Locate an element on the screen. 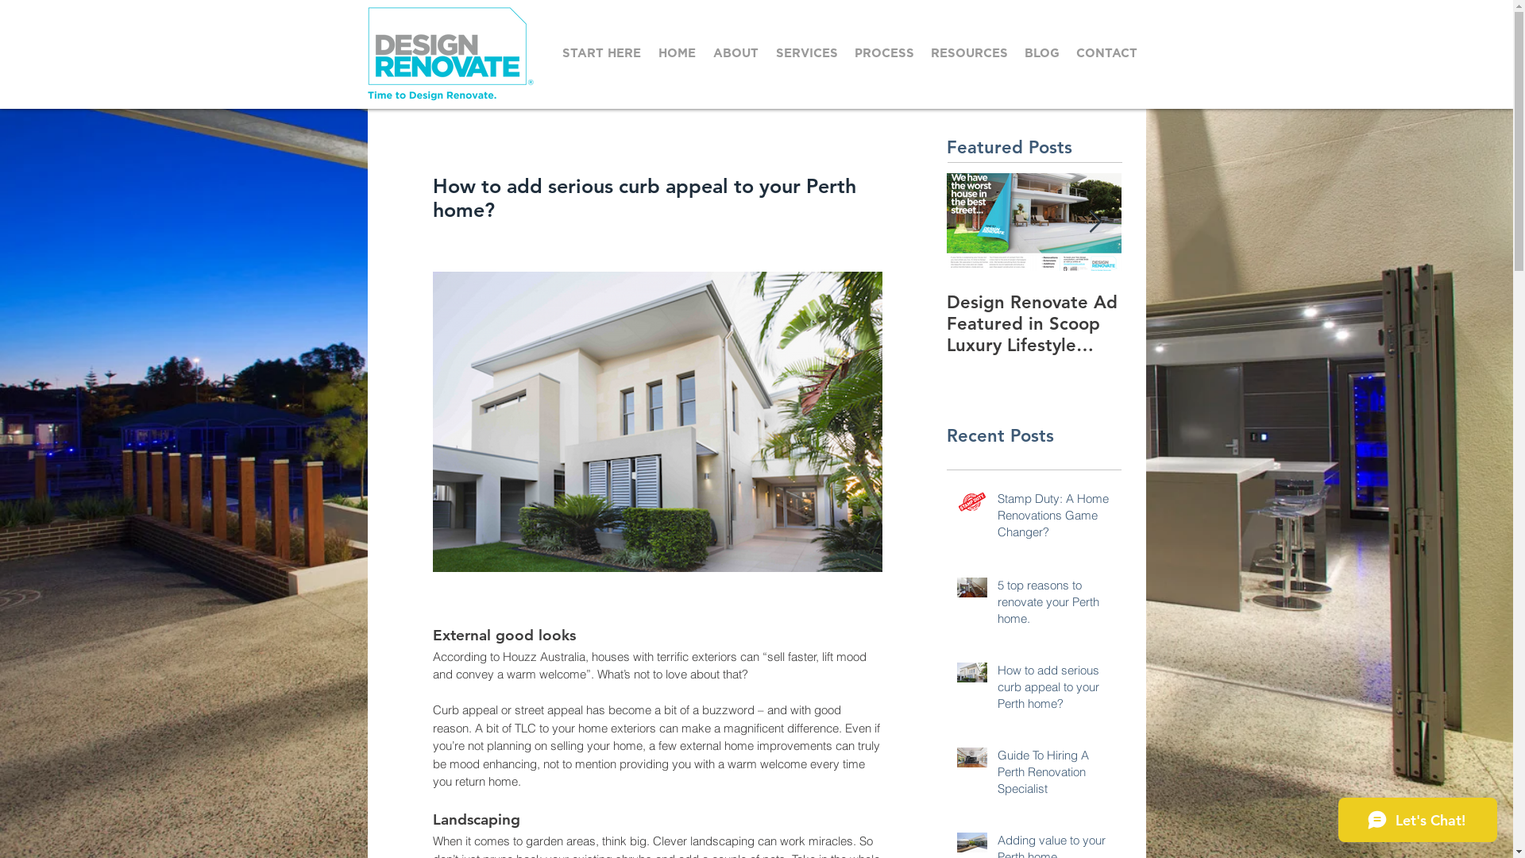  SERVICES is located at coordinates (807, 54).